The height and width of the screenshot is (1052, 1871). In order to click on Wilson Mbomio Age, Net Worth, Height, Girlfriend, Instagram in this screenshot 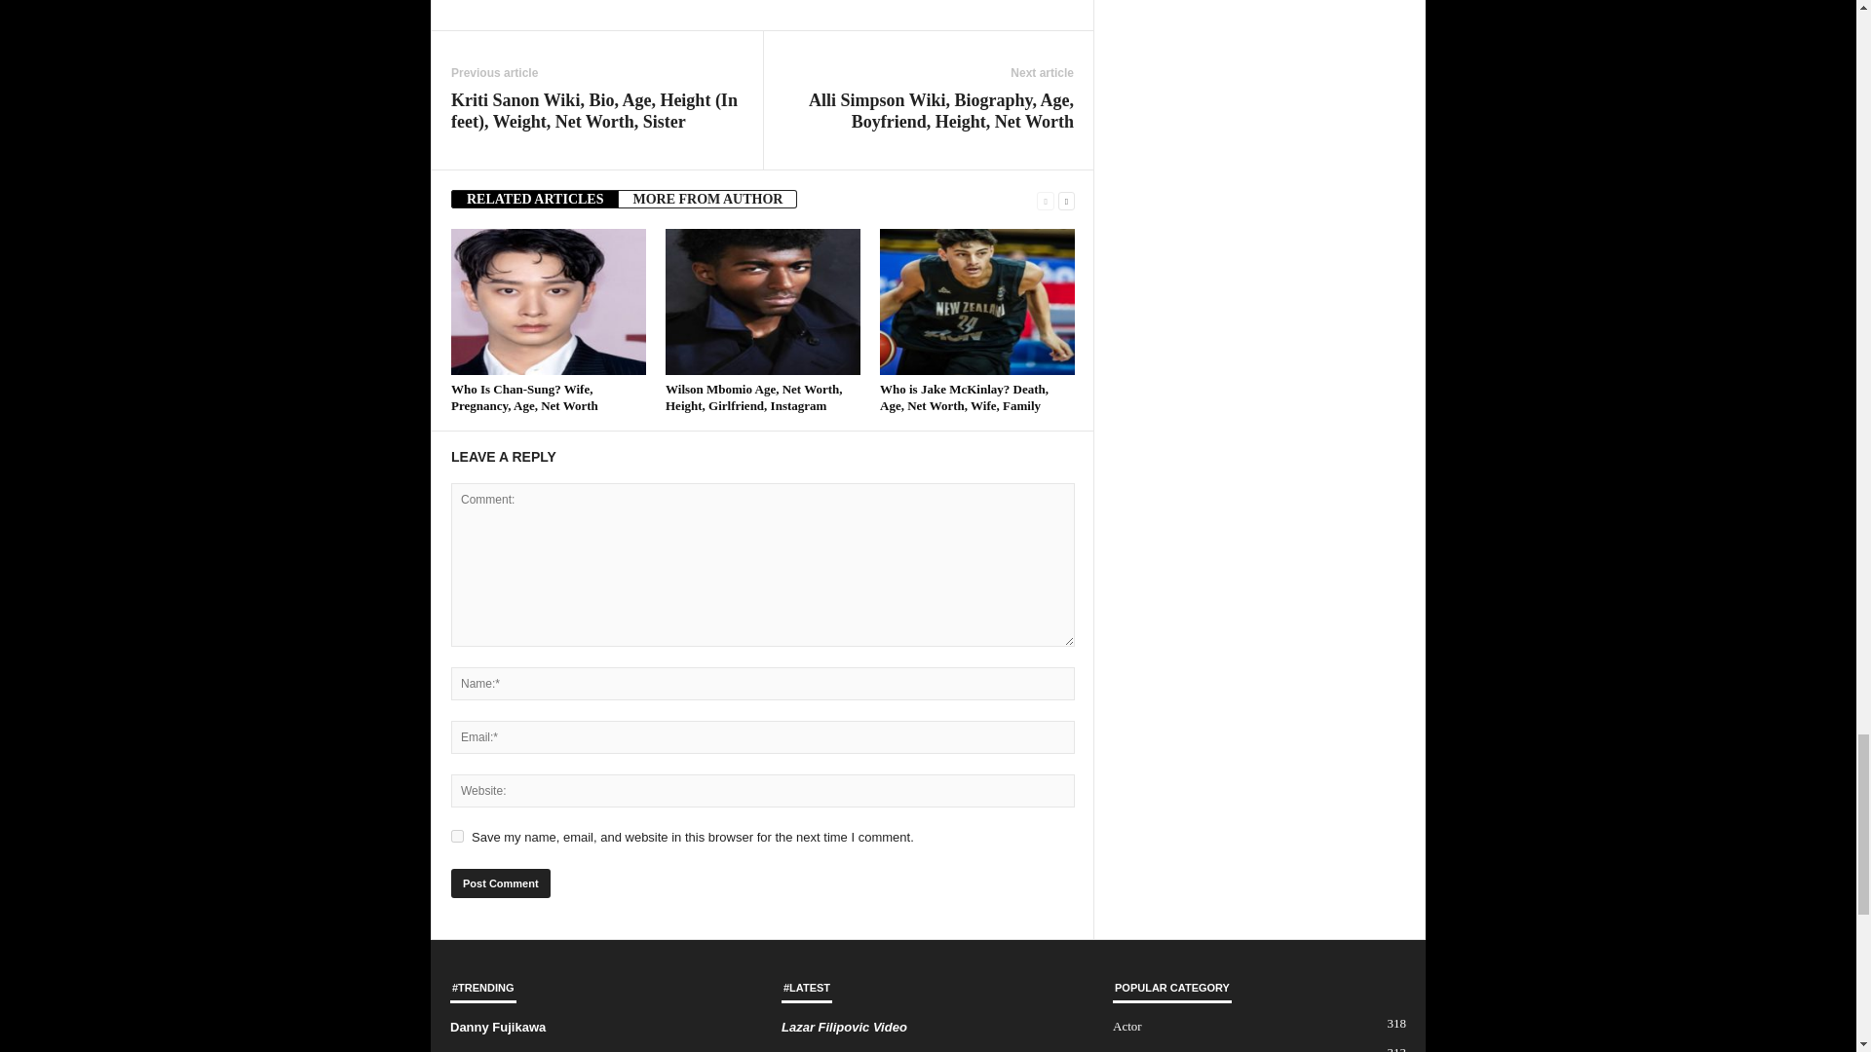, I will do `click(763, 302)`.